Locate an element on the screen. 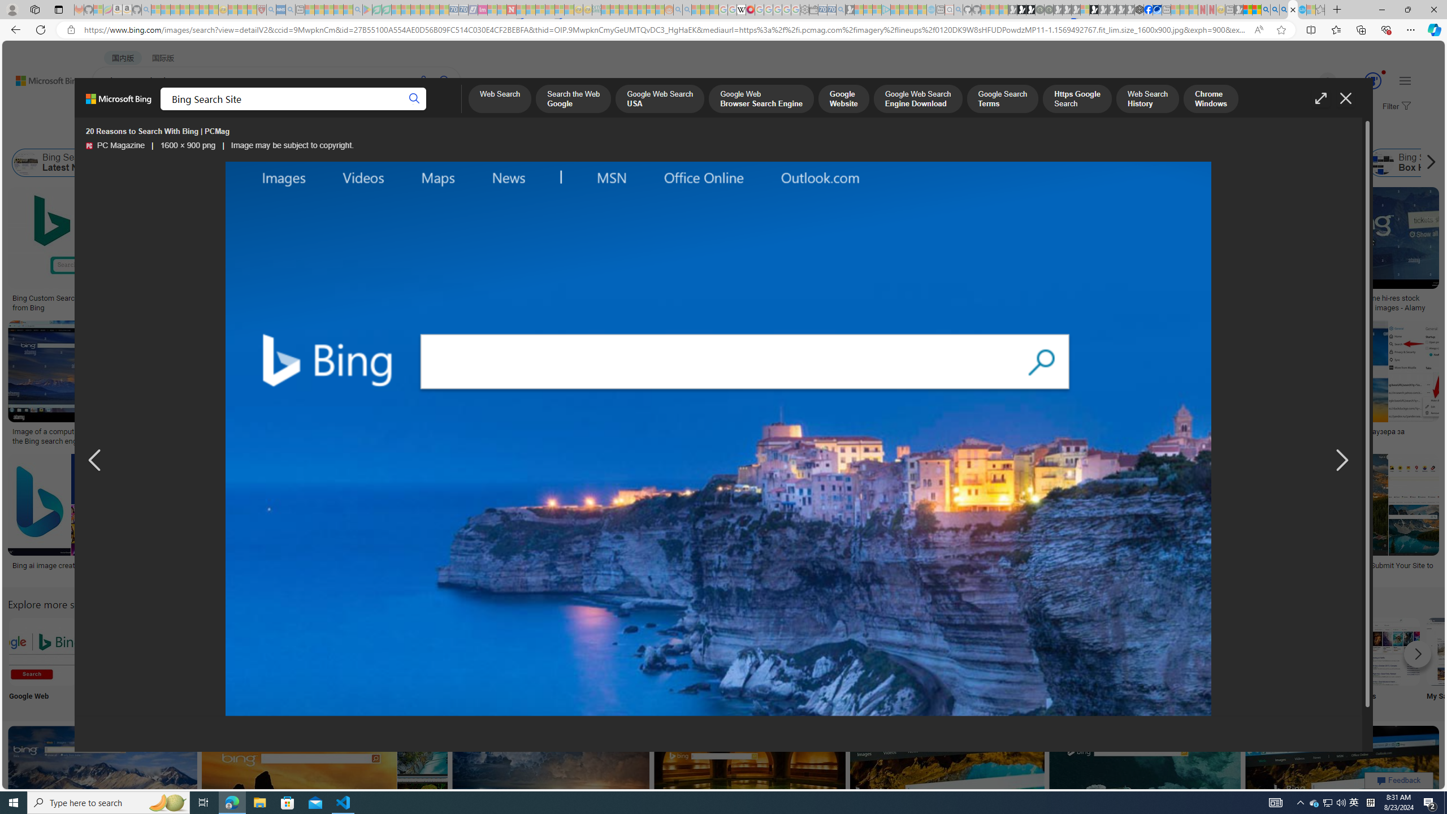 This screenshot has height=814, width=1447. Download Bing Pictures | Wallpapers.comSave is located at coordinates (610, 384).